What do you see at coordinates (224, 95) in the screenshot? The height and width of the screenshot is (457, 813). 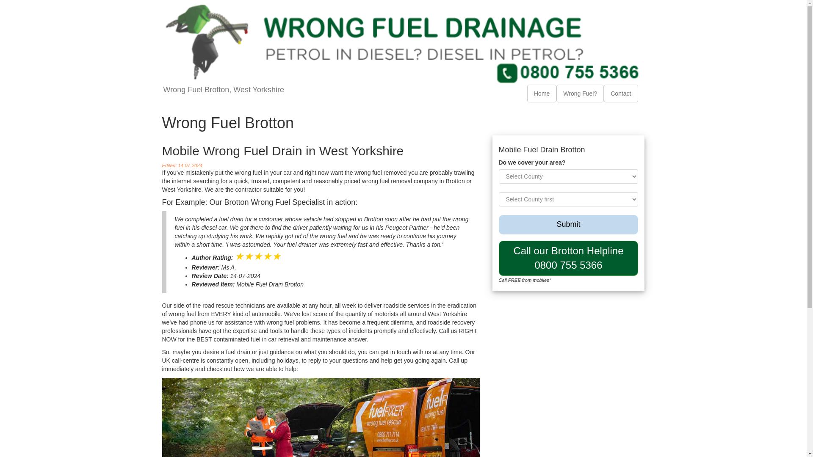 I see `Wrong Fuel Brotton, West Yorkshire` at bounding box center [224, 95].